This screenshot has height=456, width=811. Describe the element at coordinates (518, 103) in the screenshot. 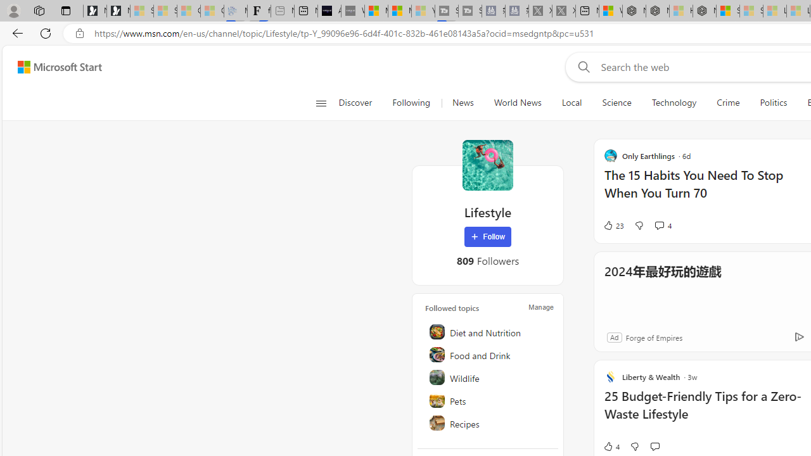

I see `World News` at that location.